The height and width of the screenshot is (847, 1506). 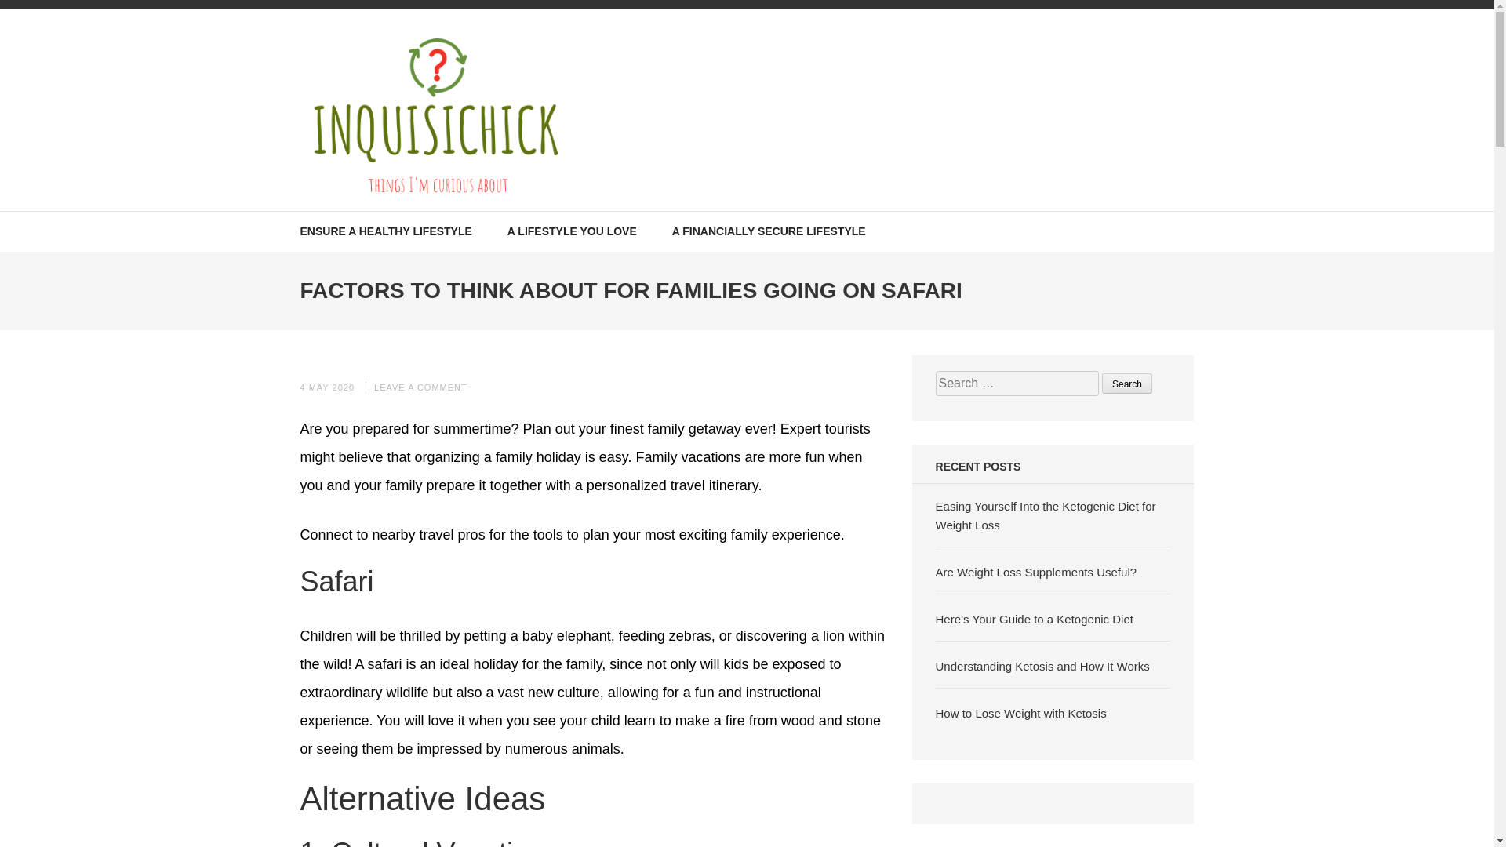 I want to click on THINGS I'M CURIOUS ABOUT, so click(x=498, y=213).